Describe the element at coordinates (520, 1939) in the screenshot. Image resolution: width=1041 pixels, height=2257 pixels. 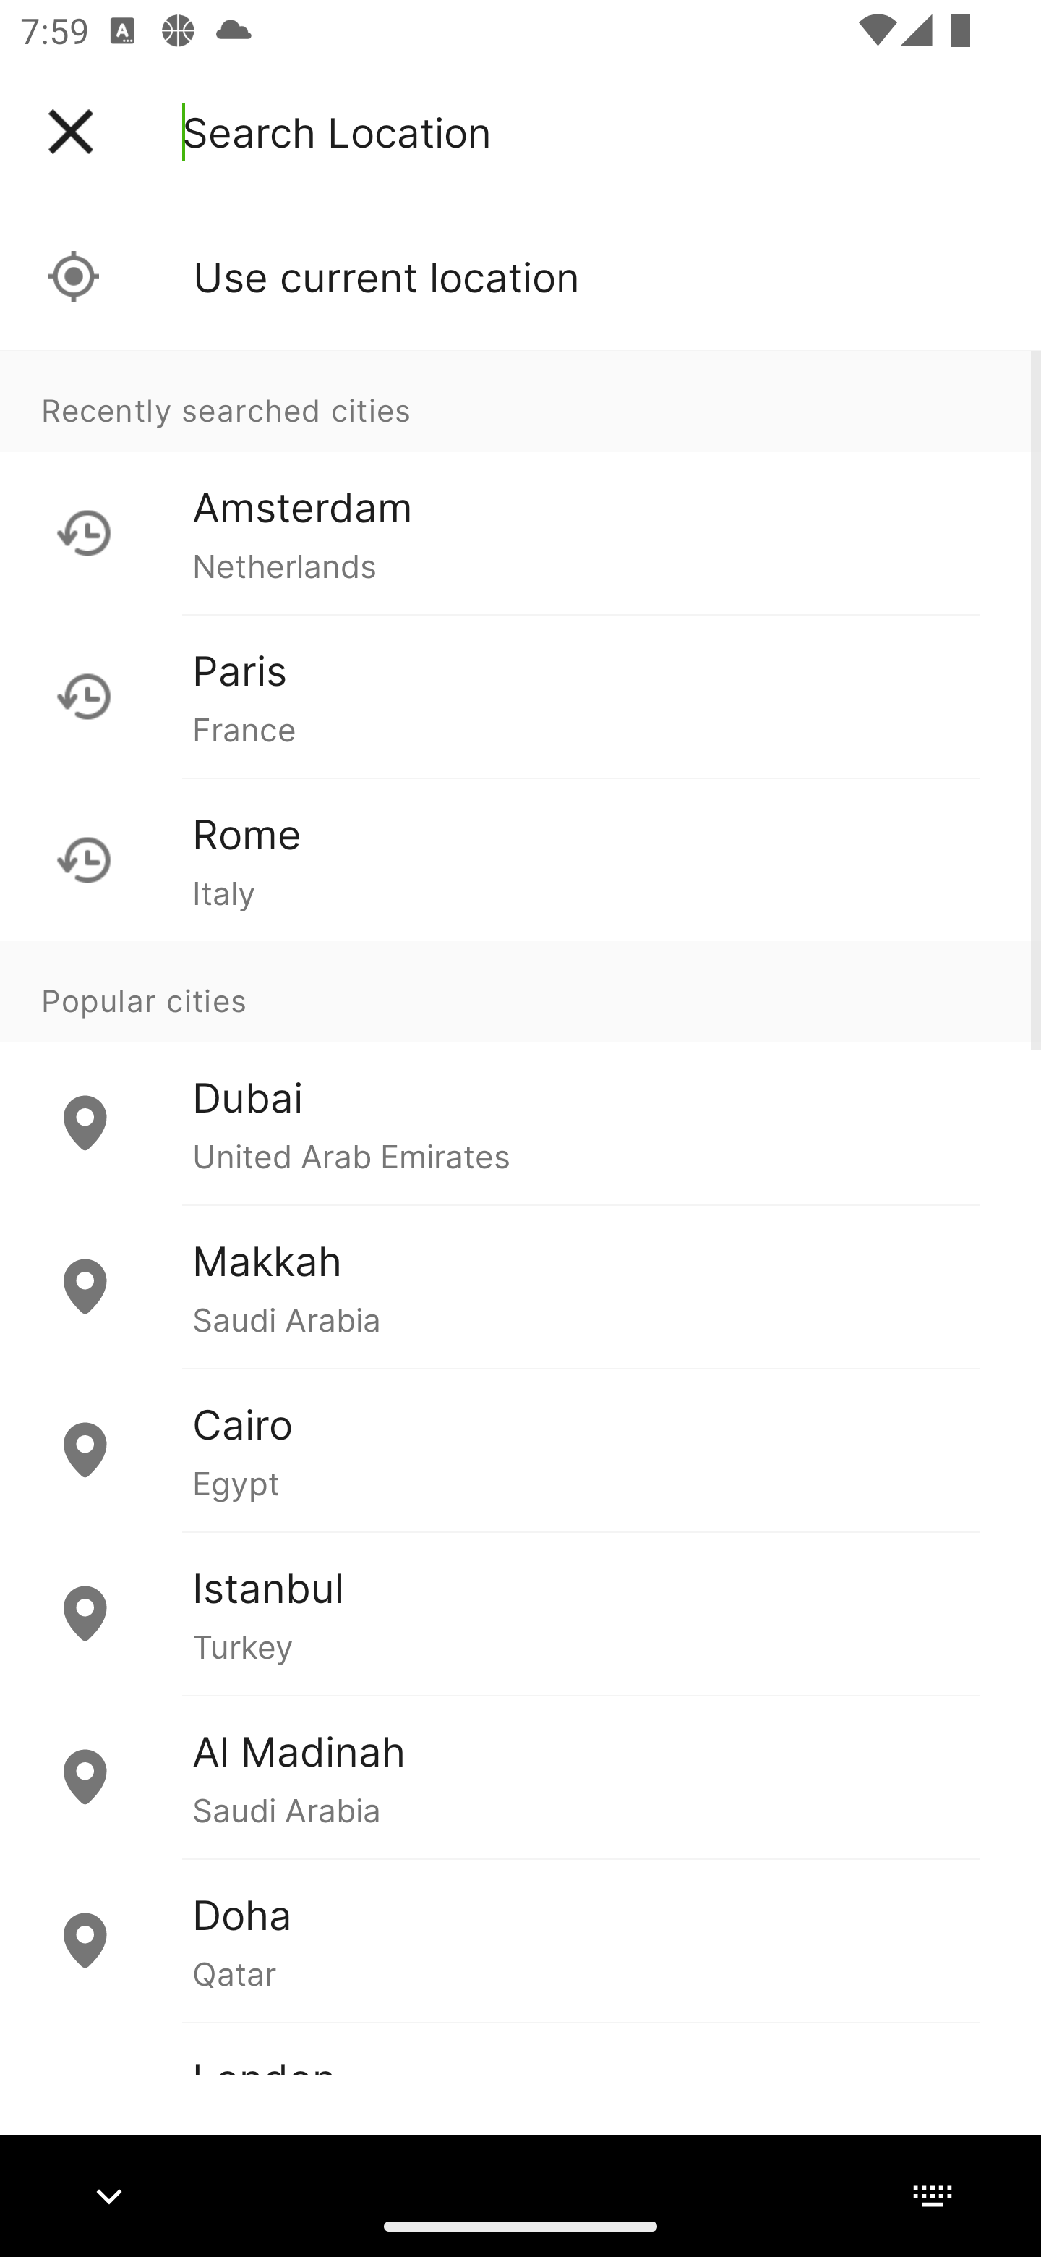
I see `Doha Qatar` at that location.